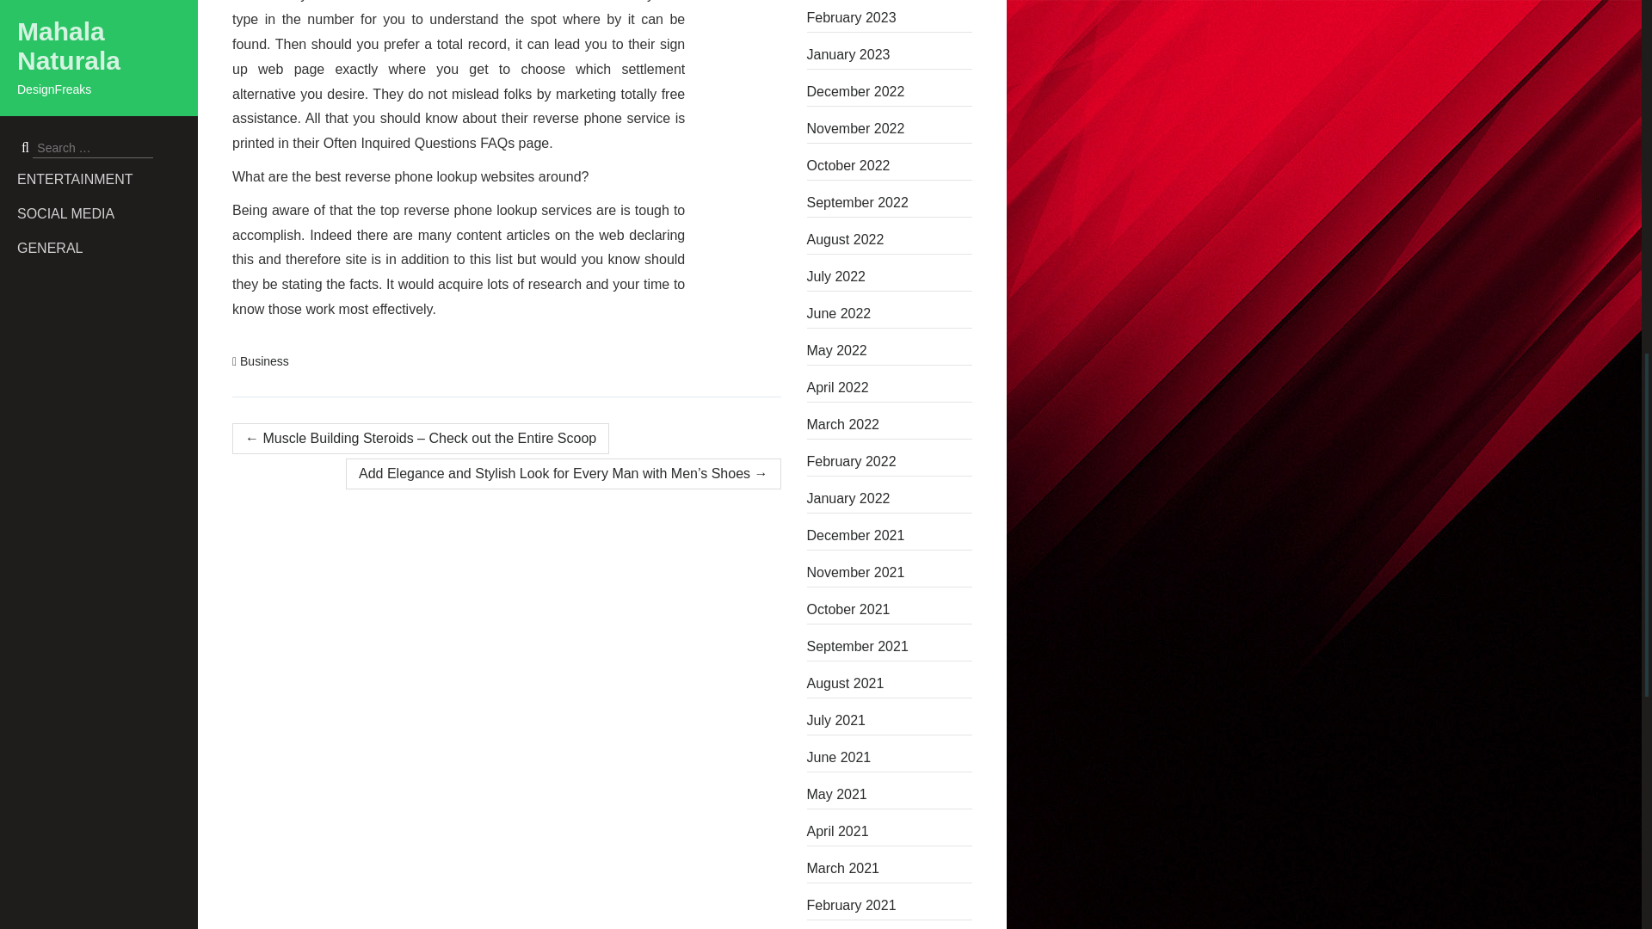 This screenshot has height=929, width=1652. I want to click on December 2022, so click(890, 91).